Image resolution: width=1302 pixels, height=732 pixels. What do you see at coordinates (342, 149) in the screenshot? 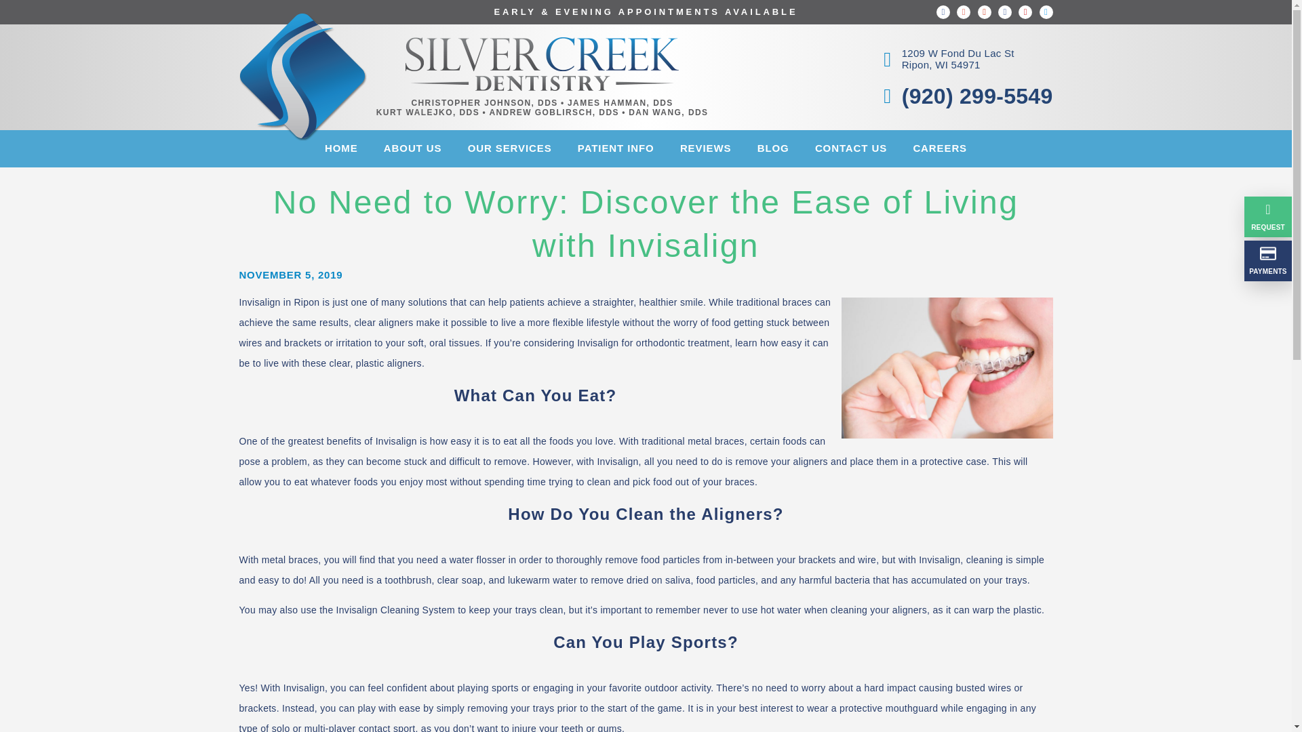
I see `HOME` at bounding box center [342, 149].